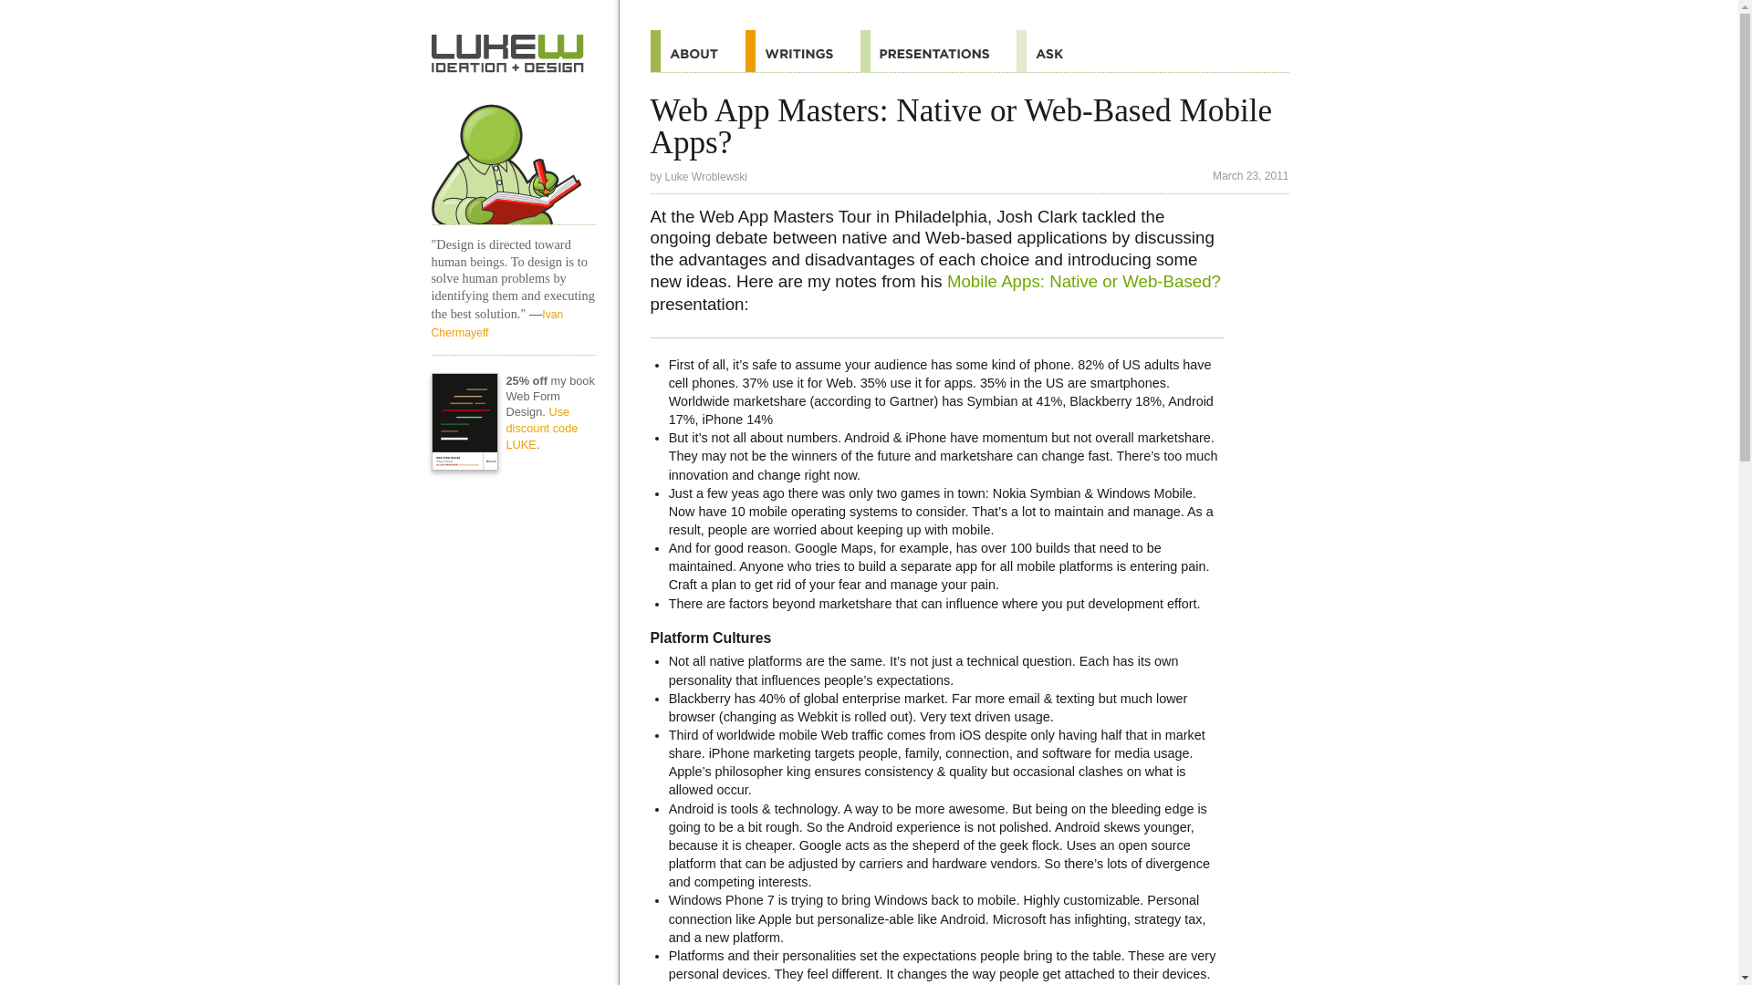  Describe the element at coordinates (496, 323) in the screenshot. I see `Ivan Chermayeff` at that location.